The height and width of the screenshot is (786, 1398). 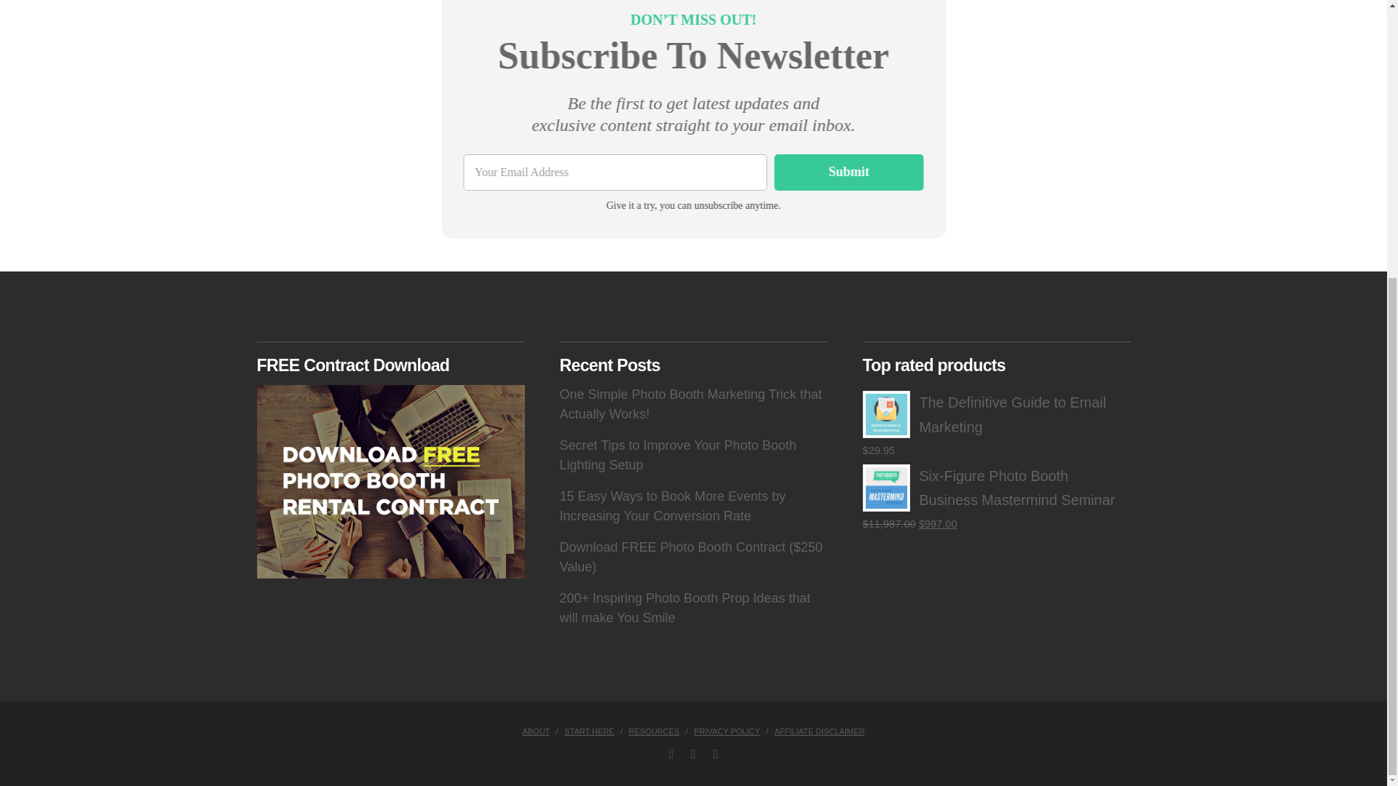 I want to click on RESOURCES, so click(x=654, y=731).